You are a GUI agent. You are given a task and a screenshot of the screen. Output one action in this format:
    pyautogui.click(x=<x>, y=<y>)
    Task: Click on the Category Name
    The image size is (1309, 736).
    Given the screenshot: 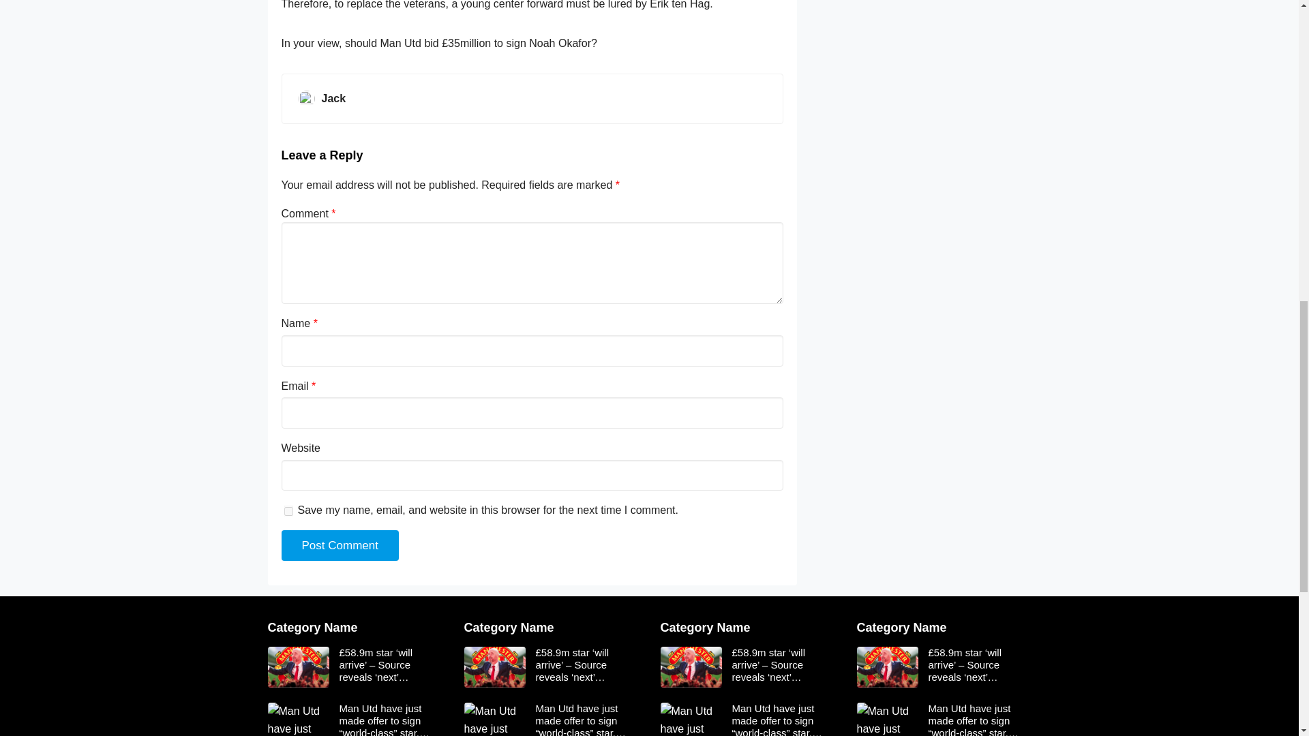 What is the action you would take?
    pyautogui.click(x=312, y=627)
    